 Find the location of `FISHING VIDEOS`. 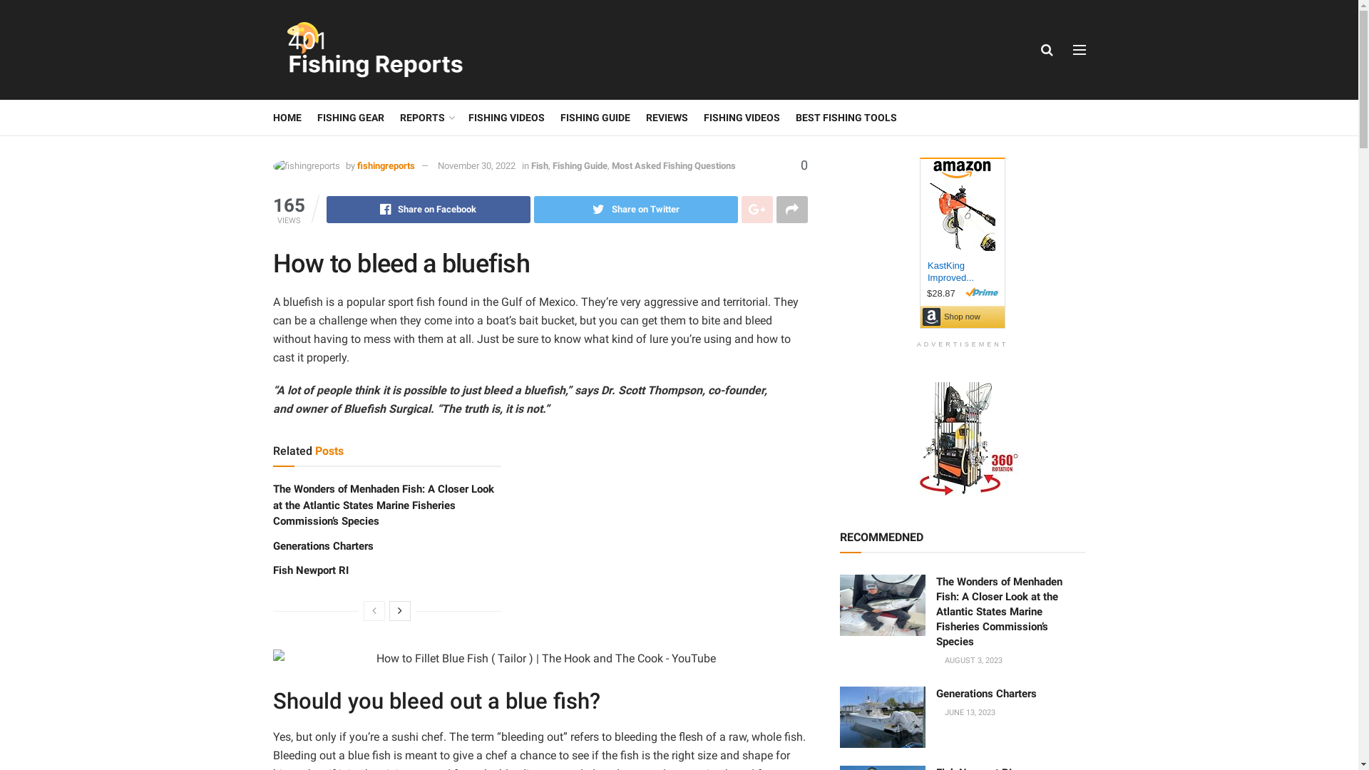

FISHING VIDEOS is located at coordinates (506, 118).